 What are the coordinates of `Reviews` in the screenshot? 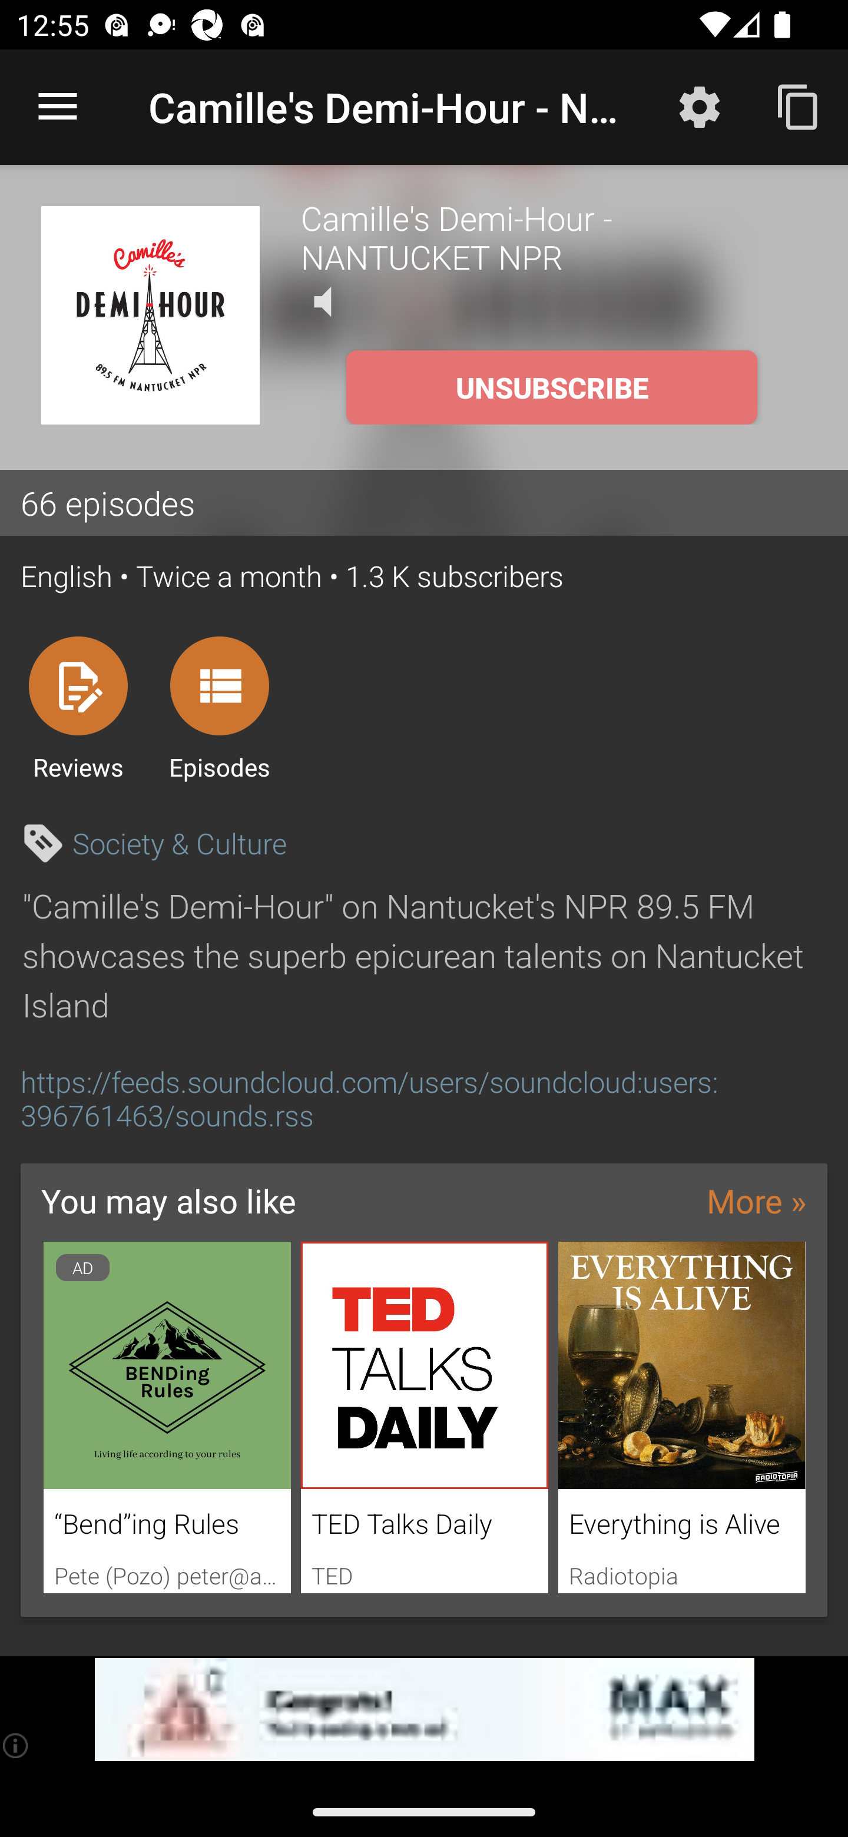 It's located at (78, 708).